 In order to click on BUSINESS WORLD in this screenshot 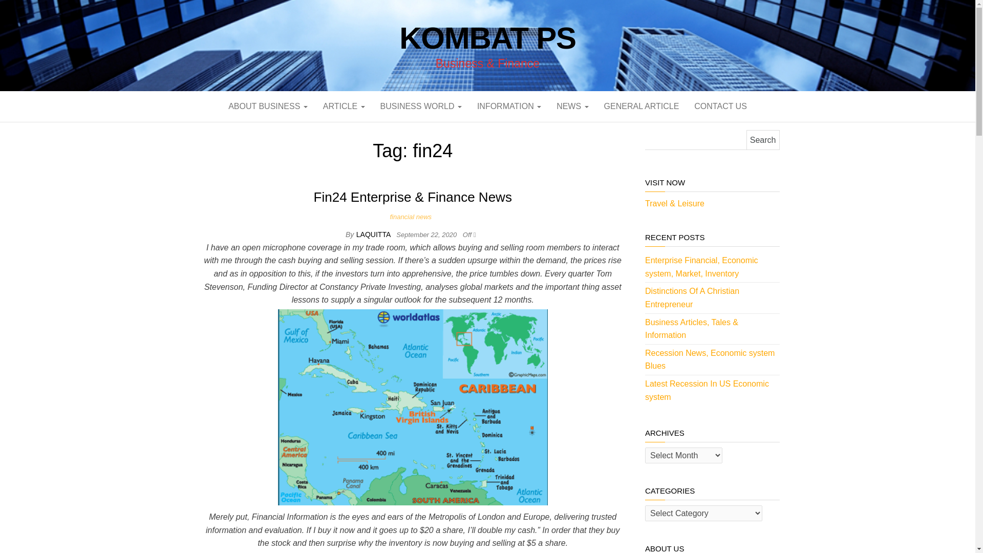, I will do `click(421, 107)`.